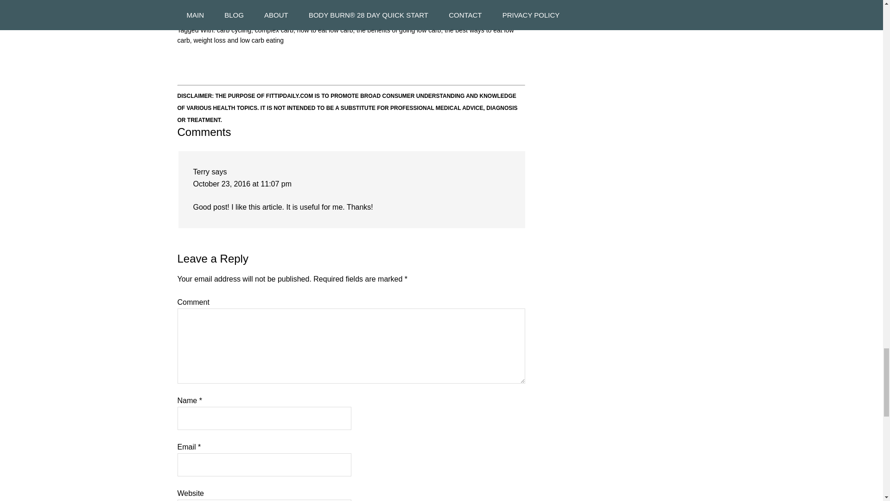 This screenshot has width=890, height=501. I want to click on Tumblr, so click(273, 2).